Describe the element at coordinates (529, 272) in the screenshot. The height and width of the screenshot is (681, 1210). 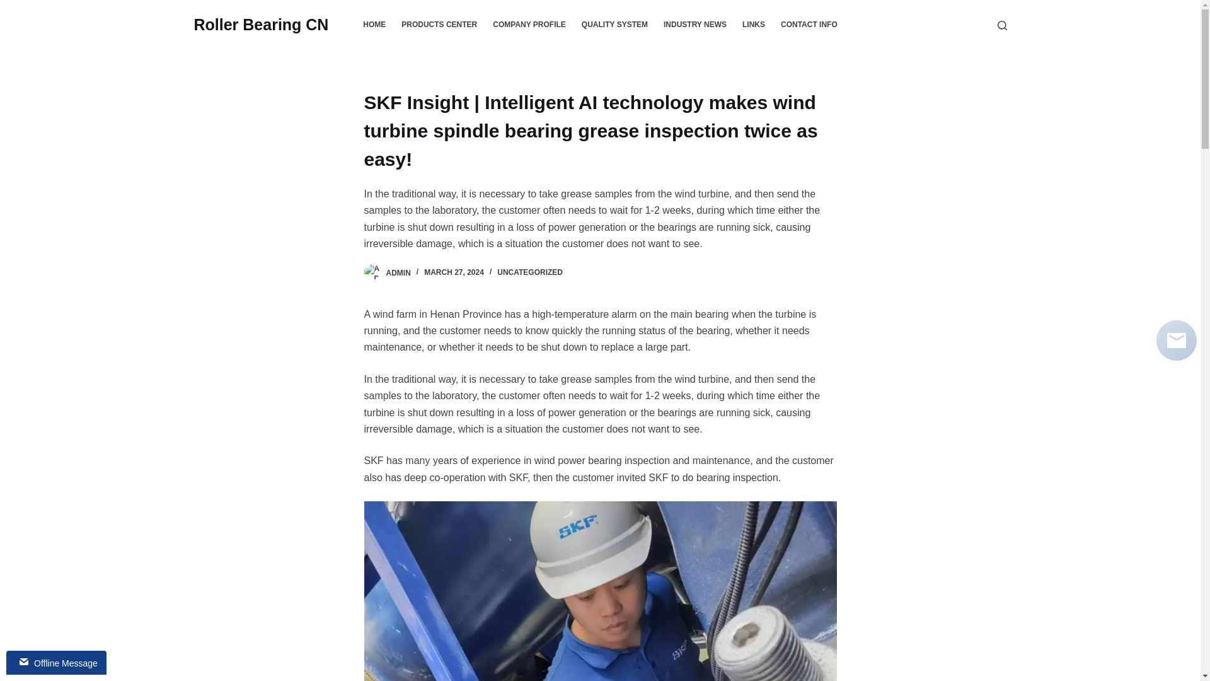
I see `UNCATEGORIZED` at that location.